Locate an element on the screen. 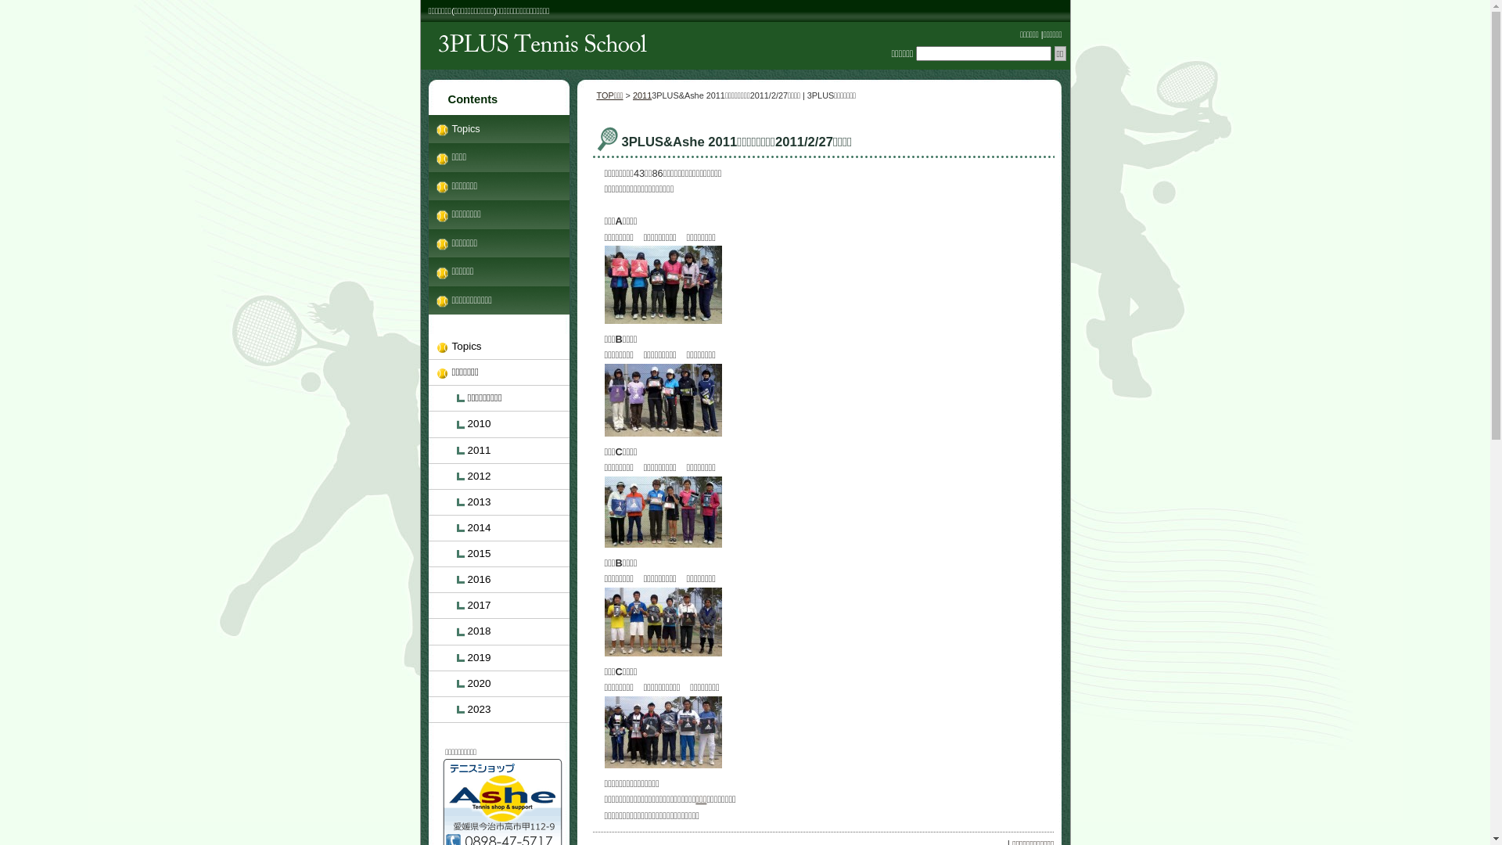  2016 is located at coordinates (499, 581).